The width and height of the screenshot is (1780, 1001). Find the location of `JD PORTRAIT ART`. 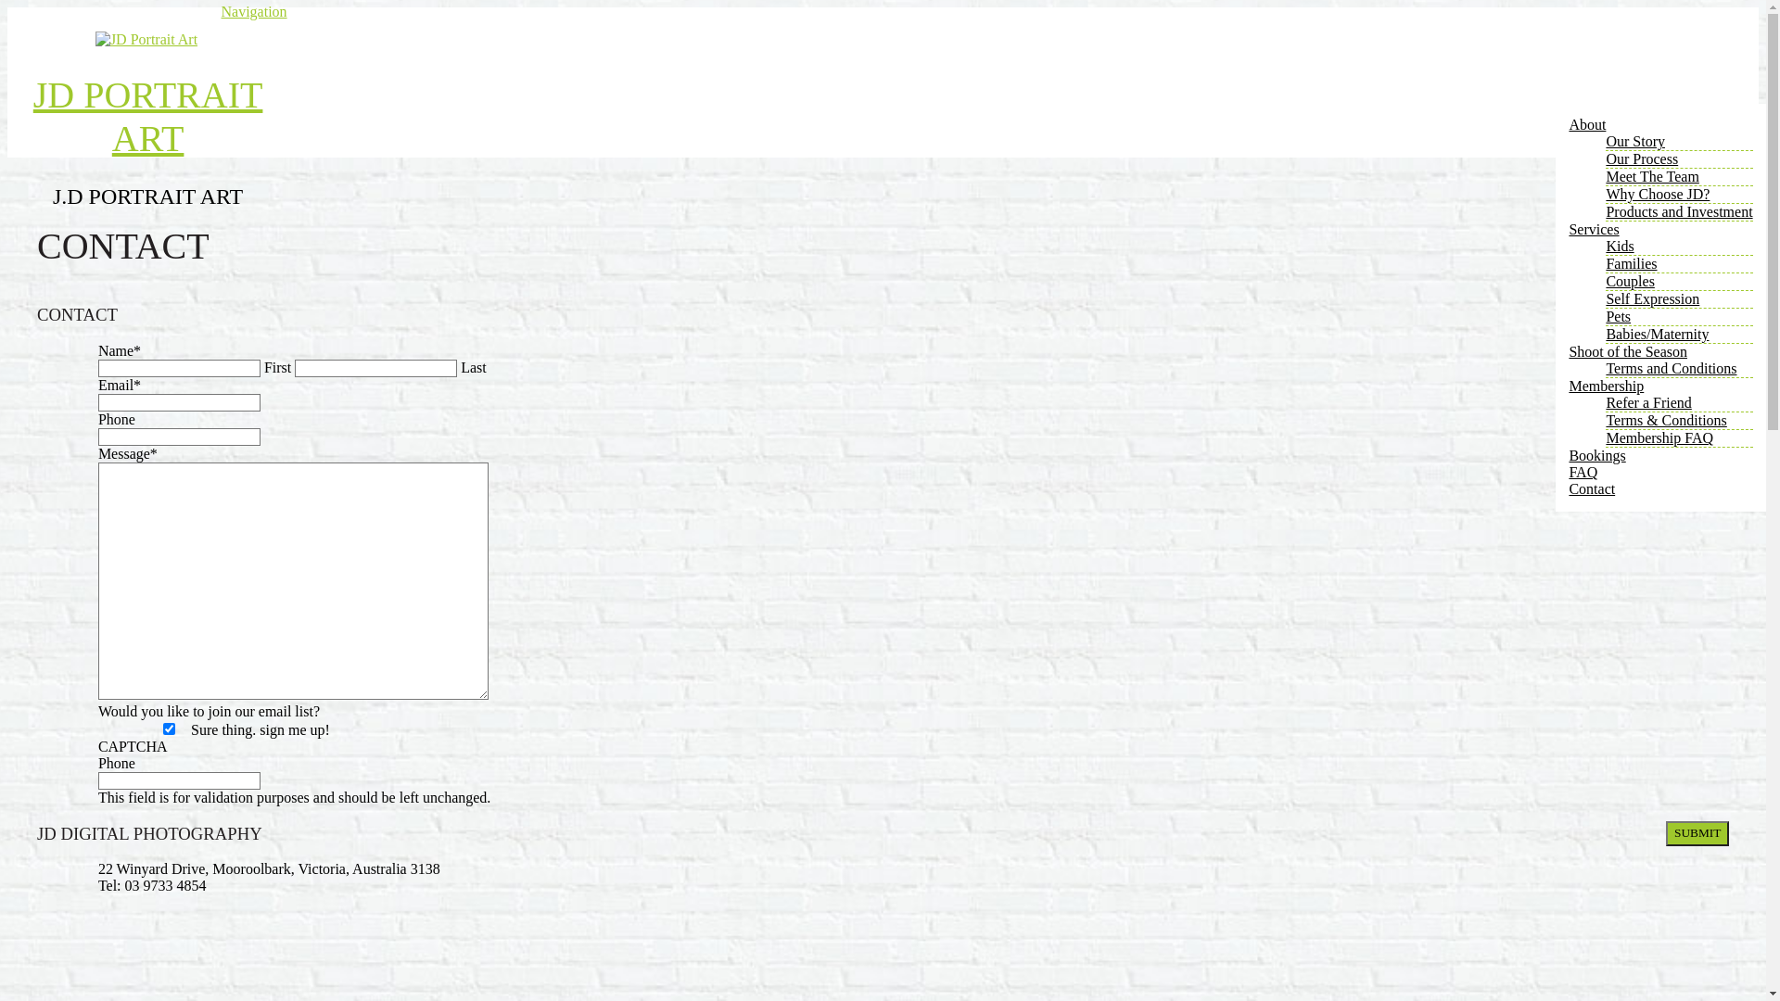

JD PORTRAIT ART is located at coordinates (148, 117).